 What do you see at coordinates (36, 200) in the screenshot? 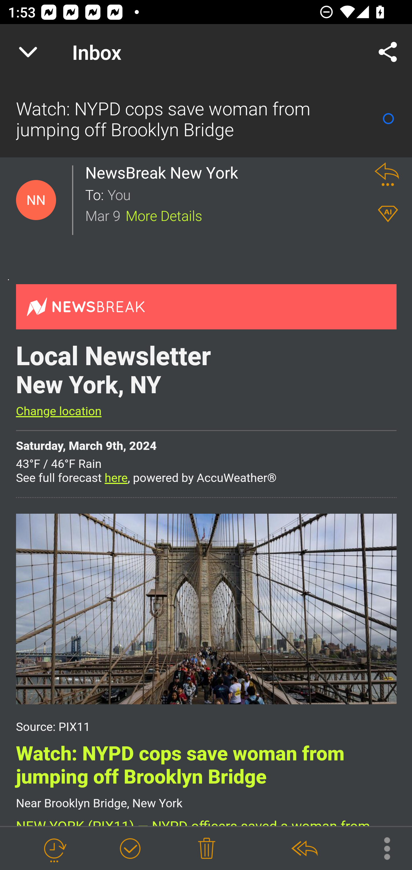
I see `Contact Details` at bounding box center [36, 200].